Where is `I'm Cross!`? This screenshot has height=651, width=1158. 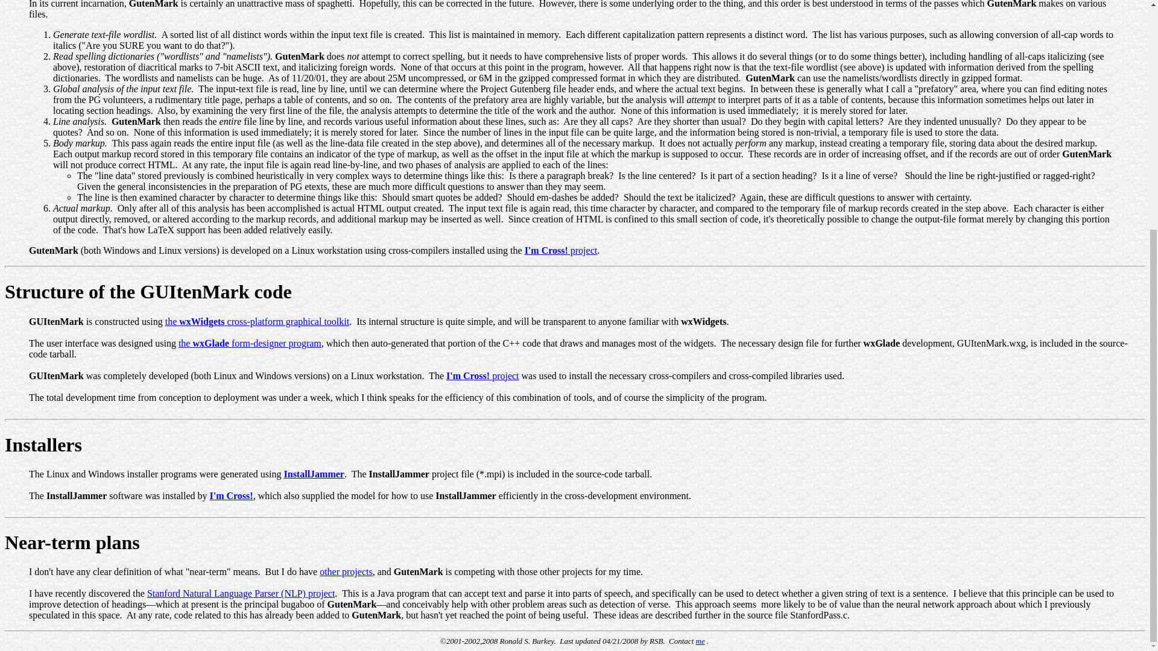 I'm Cross! is located at coordinates (232, 495).